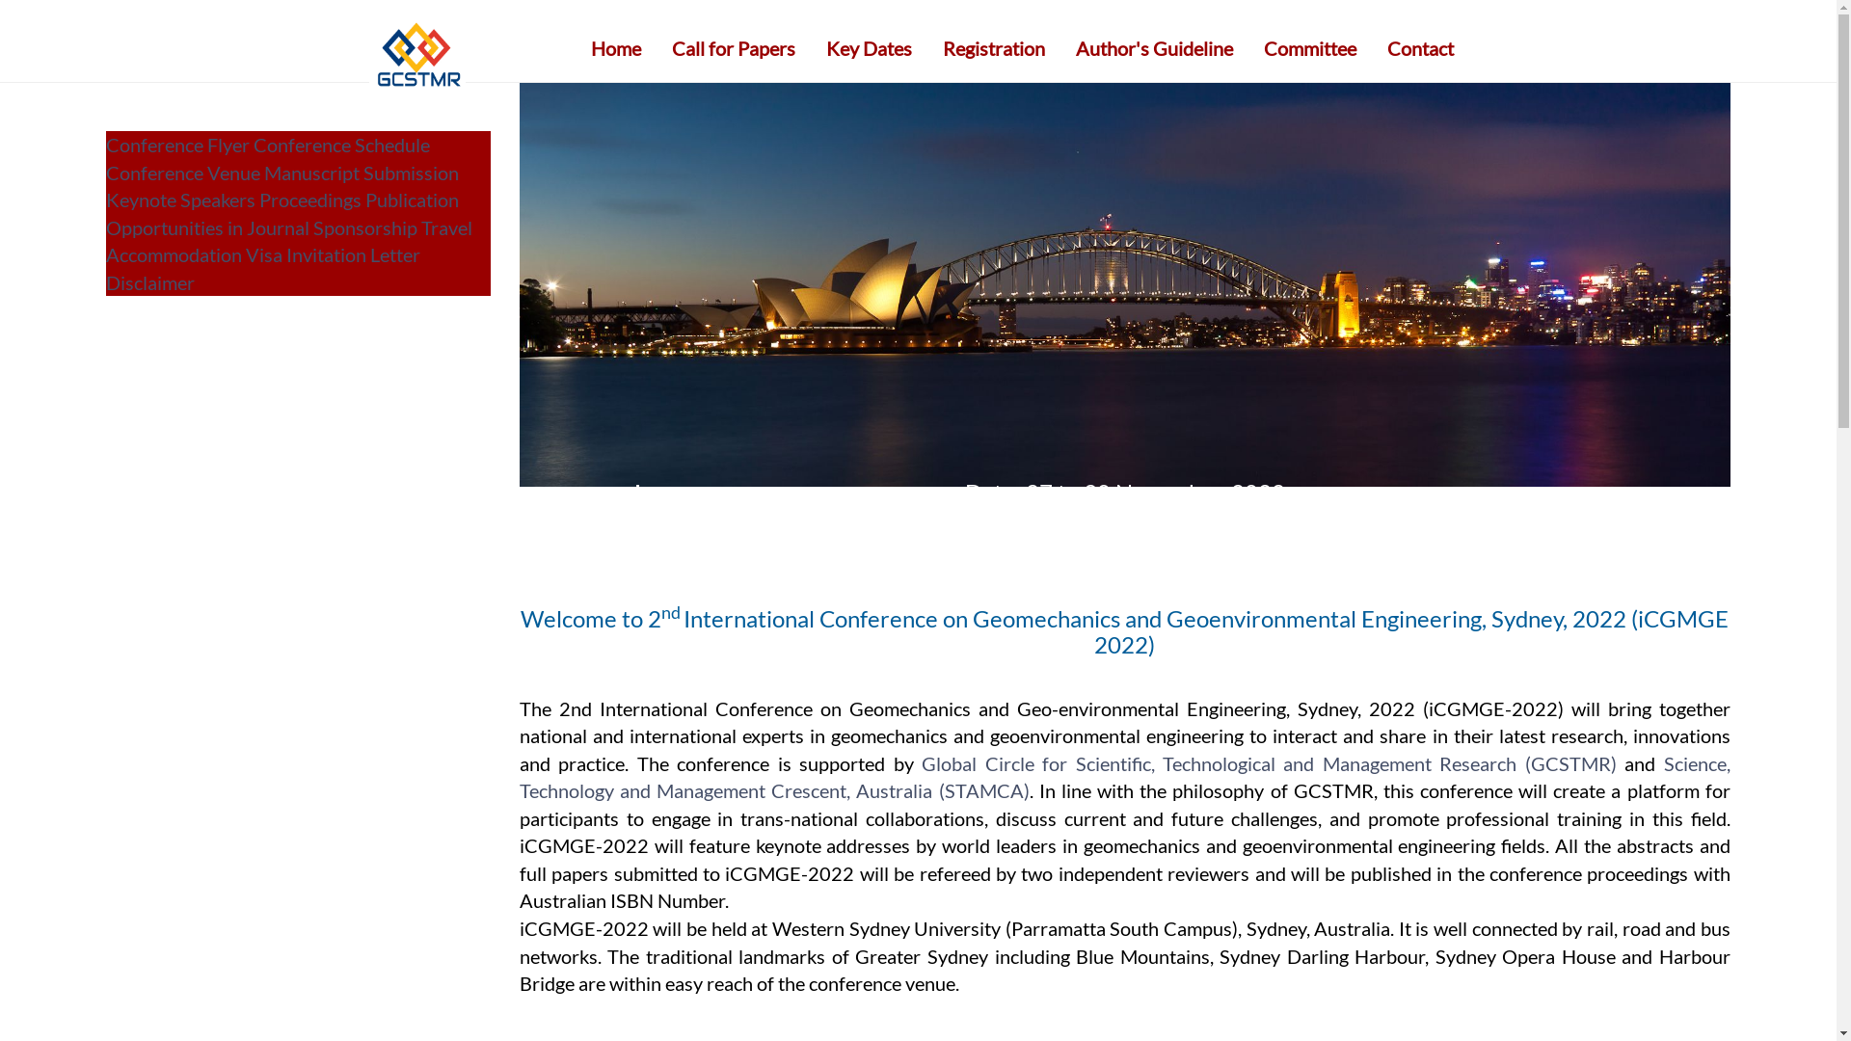 This screenshot has width=1851, height=1041. I want to click on Contact, so click(1421, 48).